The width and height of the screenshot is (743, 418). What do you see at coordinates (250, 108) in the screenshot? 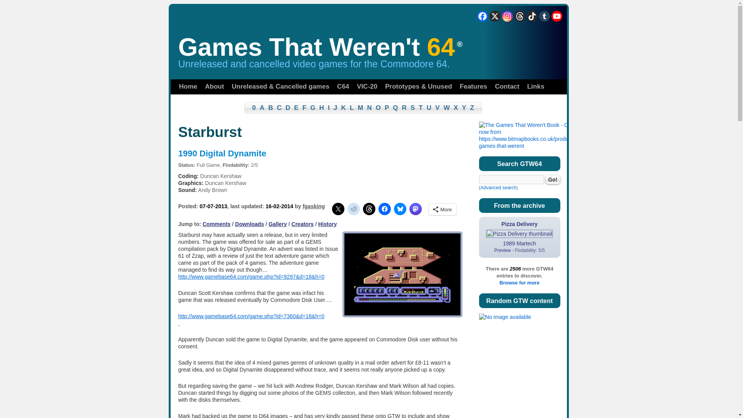
I see `0` at bounding box center [250, 108].